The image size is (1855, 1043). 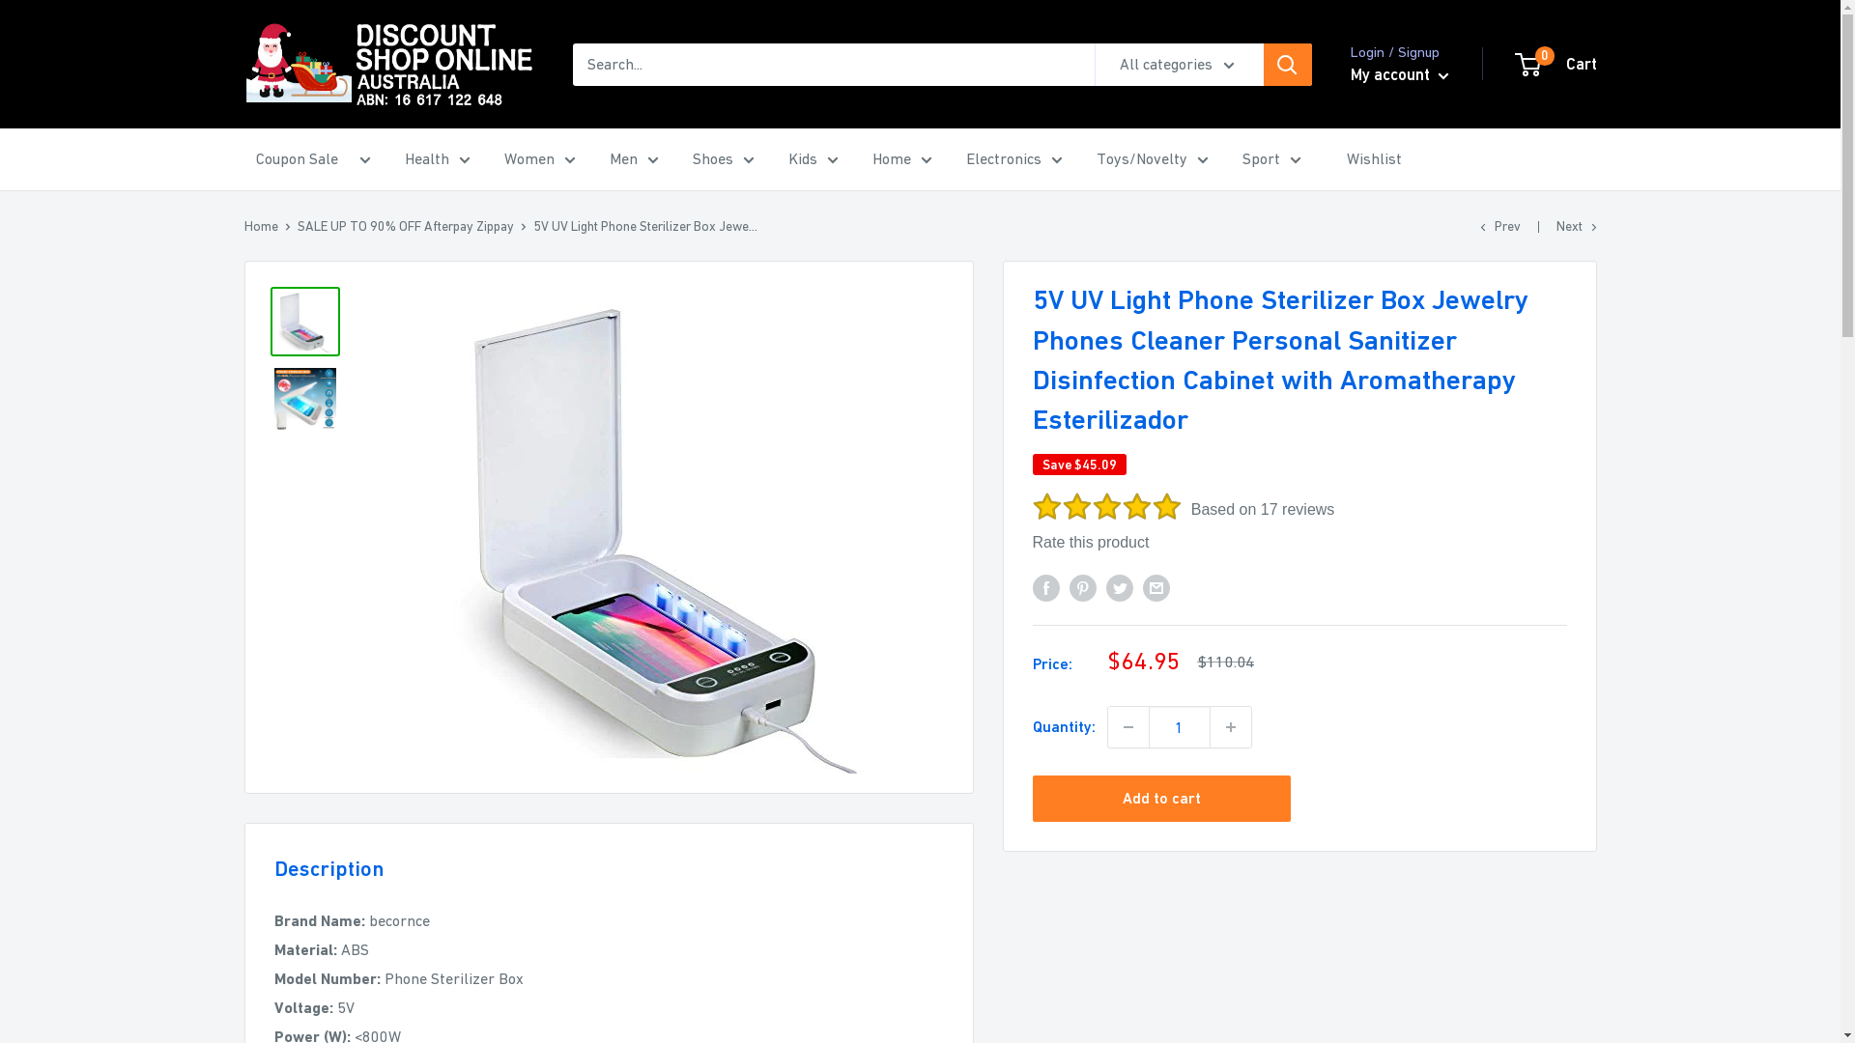 What do you see at coordinates (1014, 159) in the screenshot?
I see `Electronics` at bounding box center [1014, 159].